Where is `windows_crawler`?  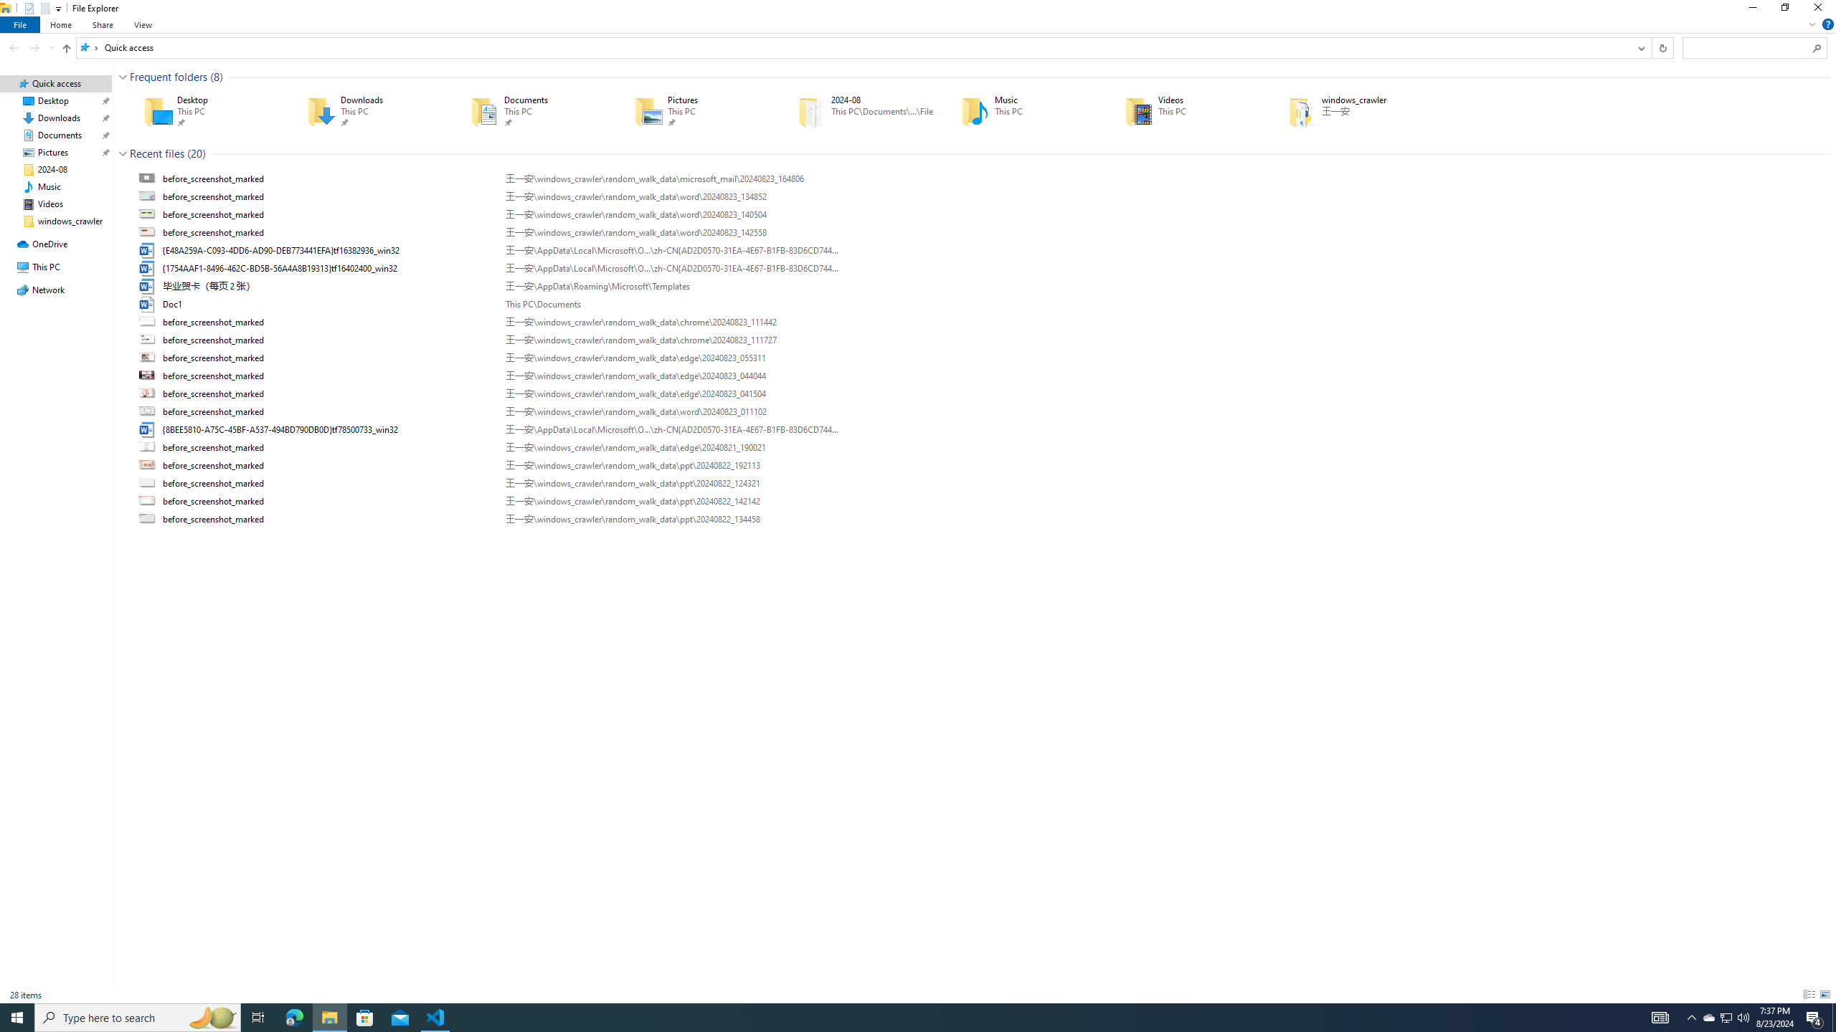 windows_crawler is located at coordinates (1349, 111).